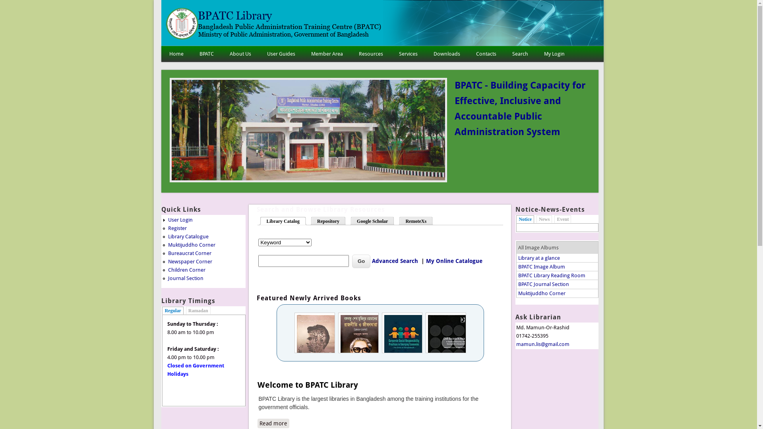 This screenshot has width=763, height=429. I want to click on Repository, so click(329, 220).